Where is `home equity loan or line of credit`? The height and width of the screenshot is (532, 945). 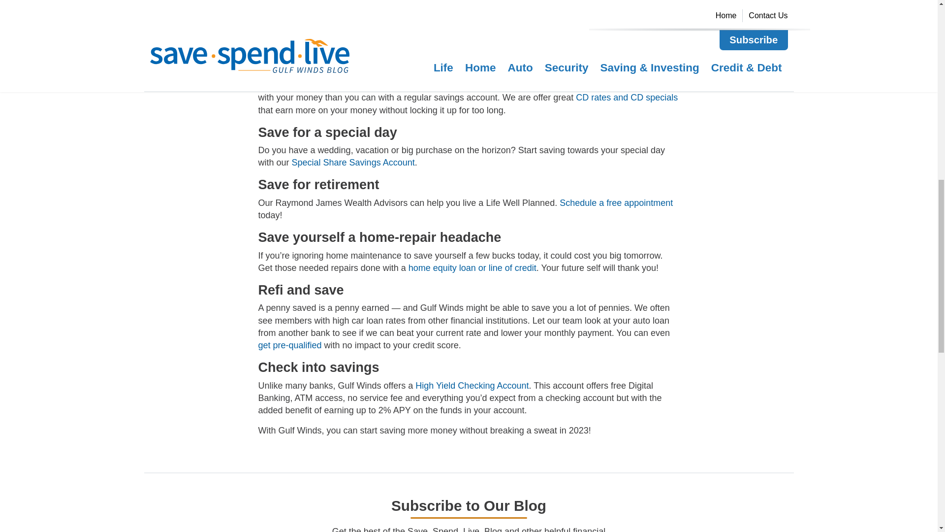 home equity loan or line of credit is located at coordinates (472, 268).